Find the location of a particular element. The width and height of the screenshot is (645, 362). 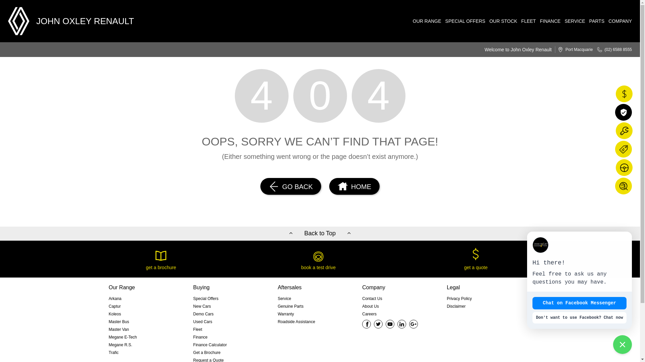

Follow us on Google Plus is located at coordinates (414, 324).